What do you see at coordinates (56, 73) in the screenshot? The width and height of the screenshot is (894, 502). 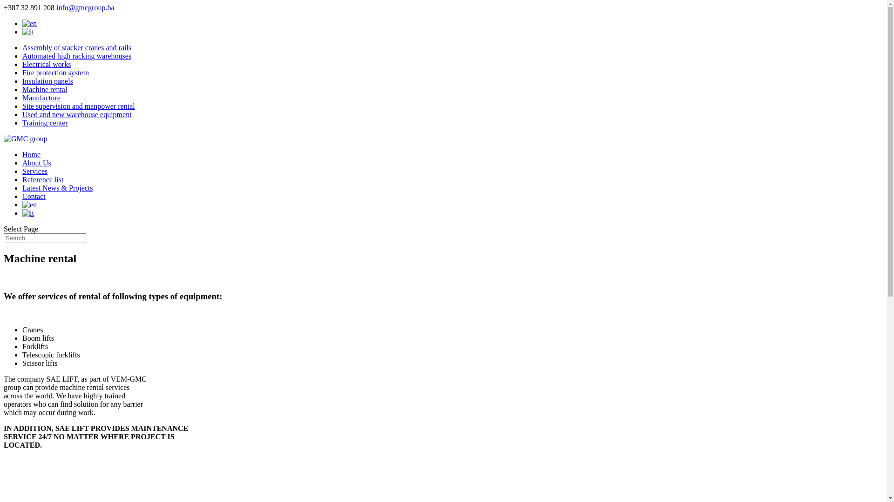 I see `Fire protection system` at bounding box center [56, 73].